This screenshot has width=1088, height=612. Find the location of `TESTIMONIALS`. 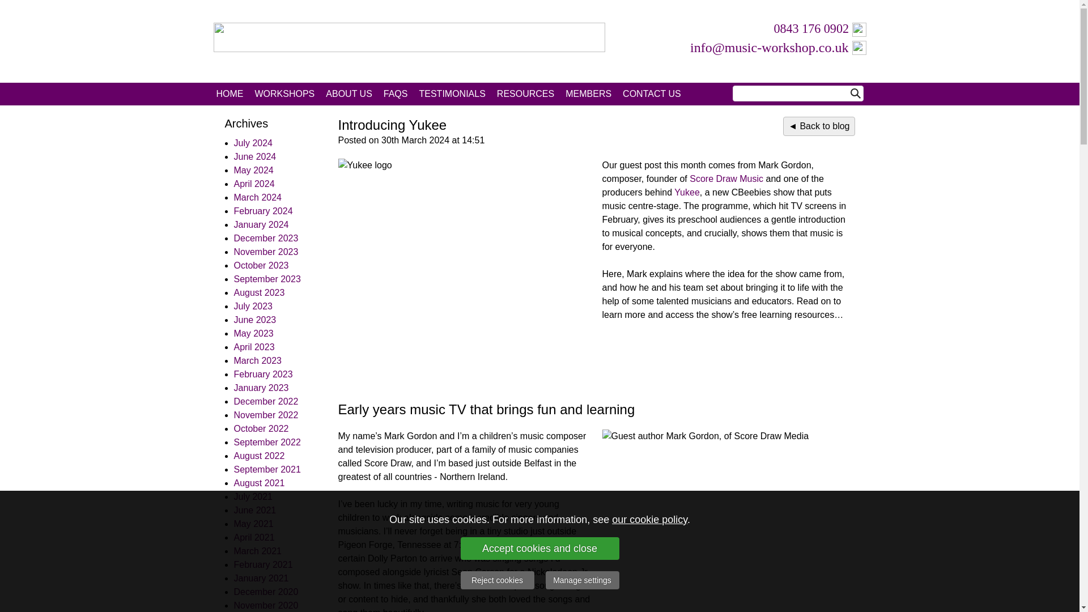

TESTIMONIALS is located at coordinates (452, 93).